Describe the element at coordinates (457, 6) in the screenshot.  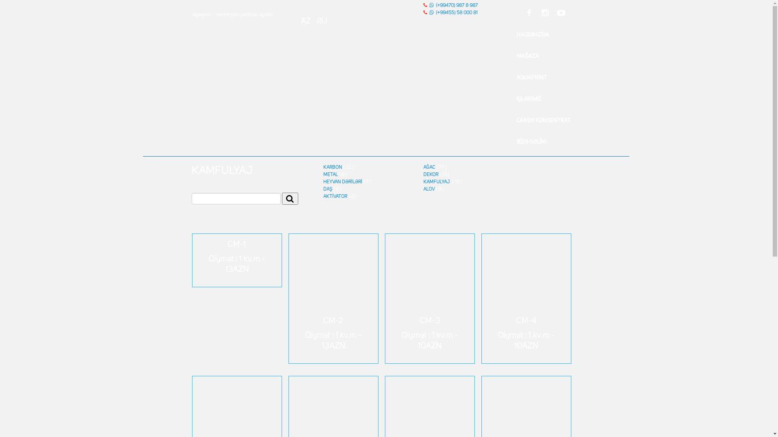
I see `(+99470) 987 8 987` at that location.